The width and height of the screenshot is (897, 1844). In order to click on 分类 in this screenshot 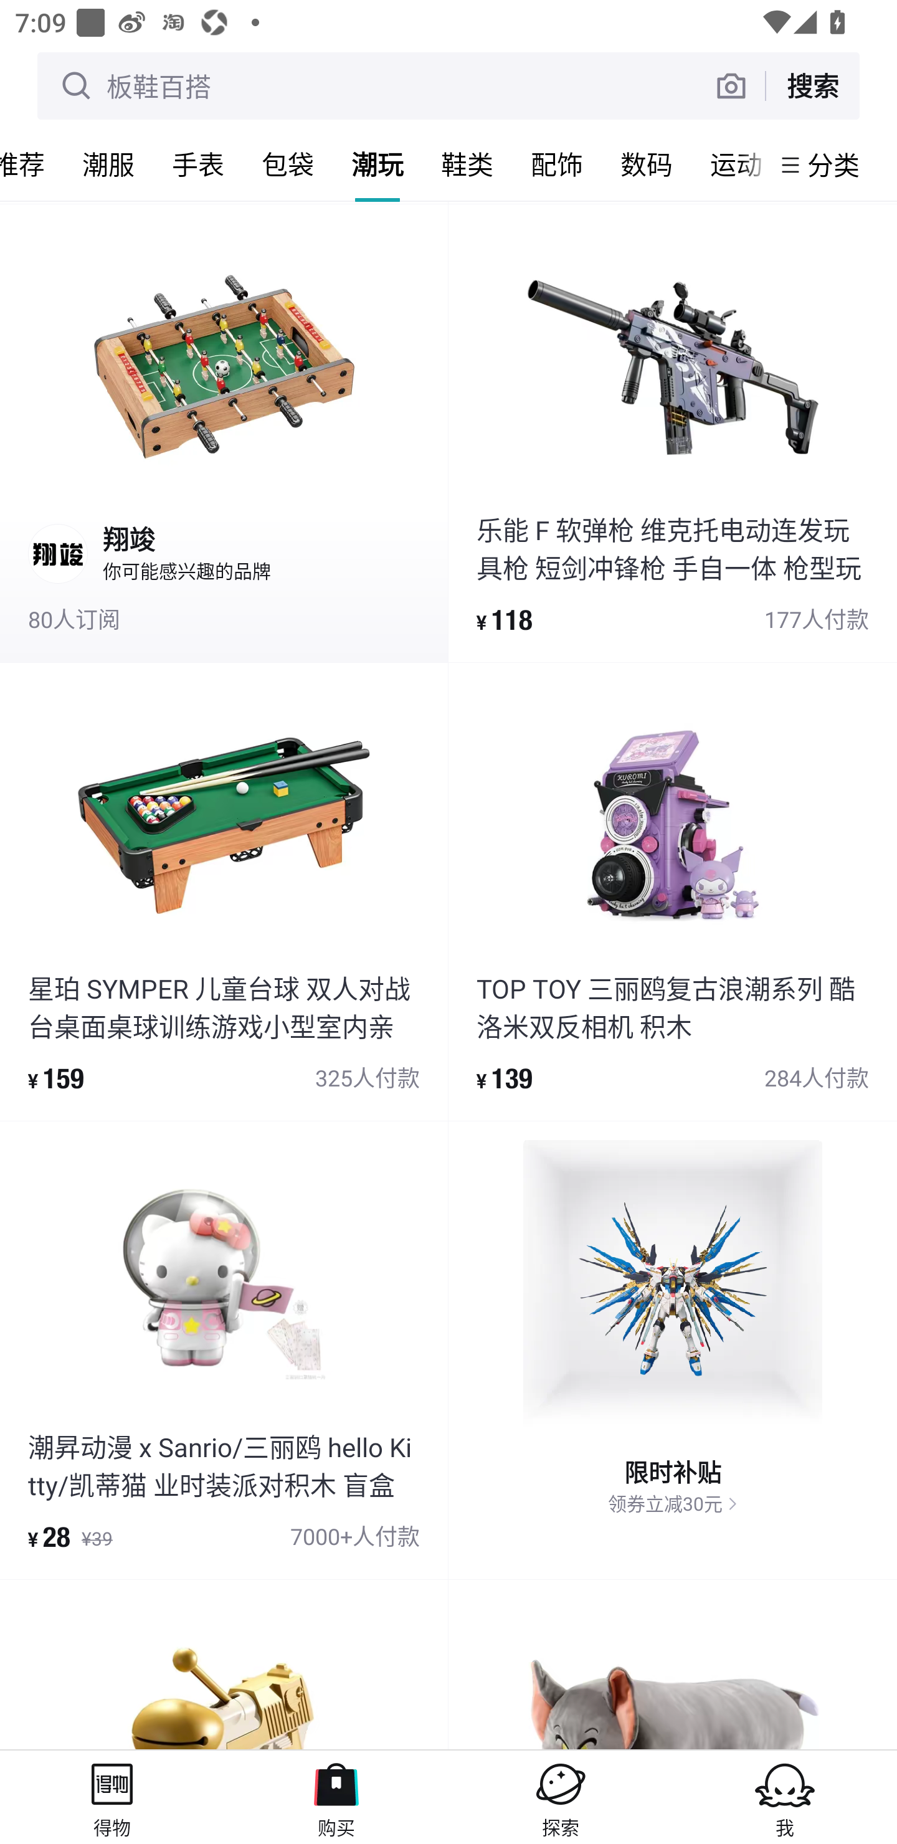, I will do `click(833, 164)`.